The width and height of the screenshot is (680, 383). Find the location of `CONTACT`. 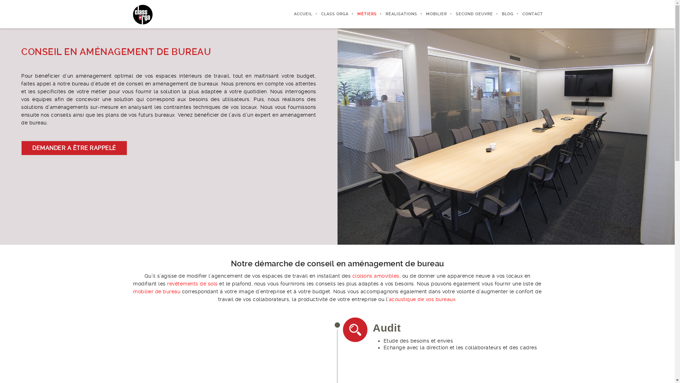

CONTACT is located at coordinates (528, 14).